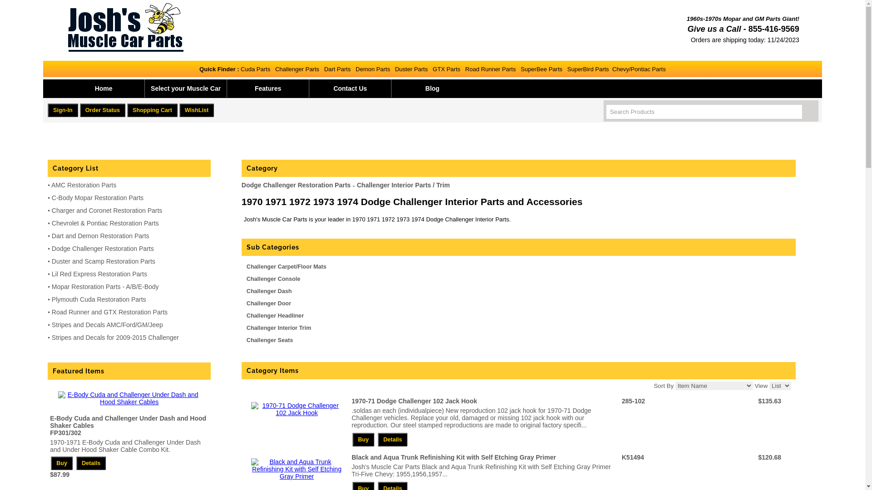 The height and width of the screenshot is (490, 872). I want to click on AMC Restoration Parts, so click(84, 185).